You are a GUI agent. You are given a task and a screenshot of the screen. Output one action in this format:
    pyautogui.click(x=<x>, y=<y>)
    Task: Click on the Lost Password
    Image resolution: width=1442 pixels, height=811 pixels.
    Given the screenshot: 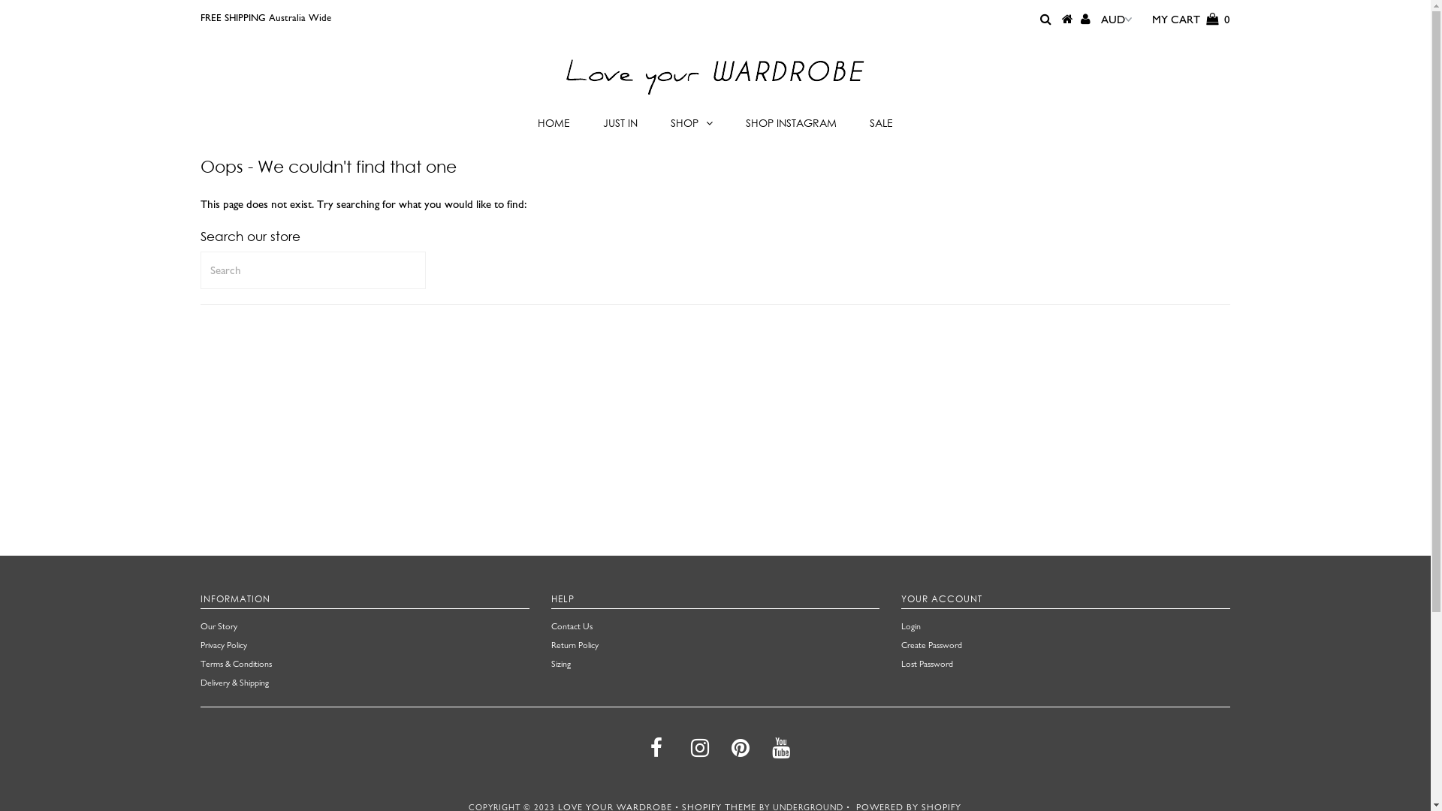 What is the action you would take?
    pyautogui.click(x=927, y=664)
    